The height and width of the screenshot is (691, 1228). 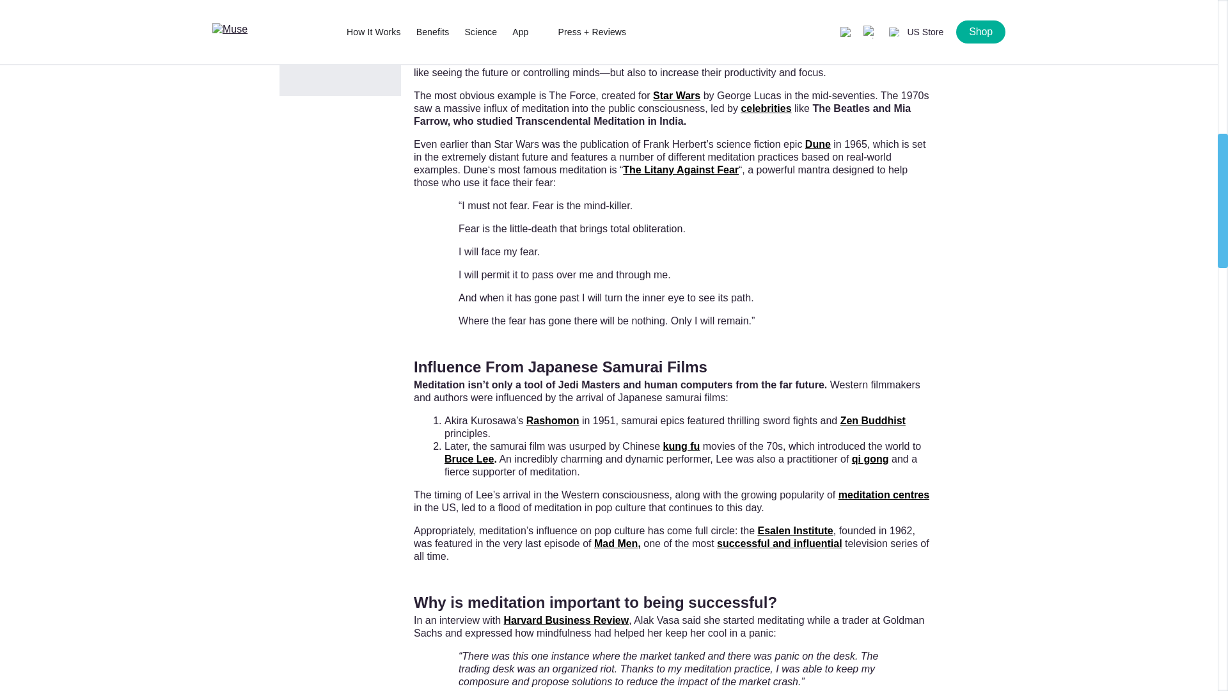 What do you see at coordinates (681, 170) in the screenshot?
I see `The Litany Against Fear` at bounding box center [681, 170].